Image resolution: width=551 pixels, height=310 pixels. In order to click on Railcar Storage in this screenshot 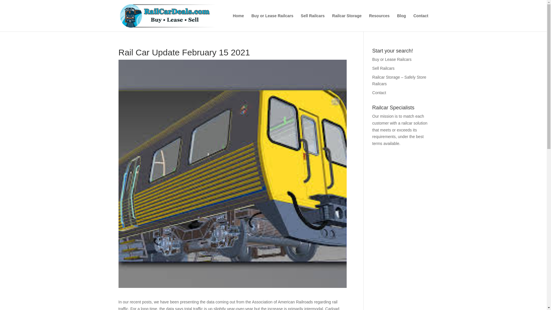, I will do `click(347, 22)`.